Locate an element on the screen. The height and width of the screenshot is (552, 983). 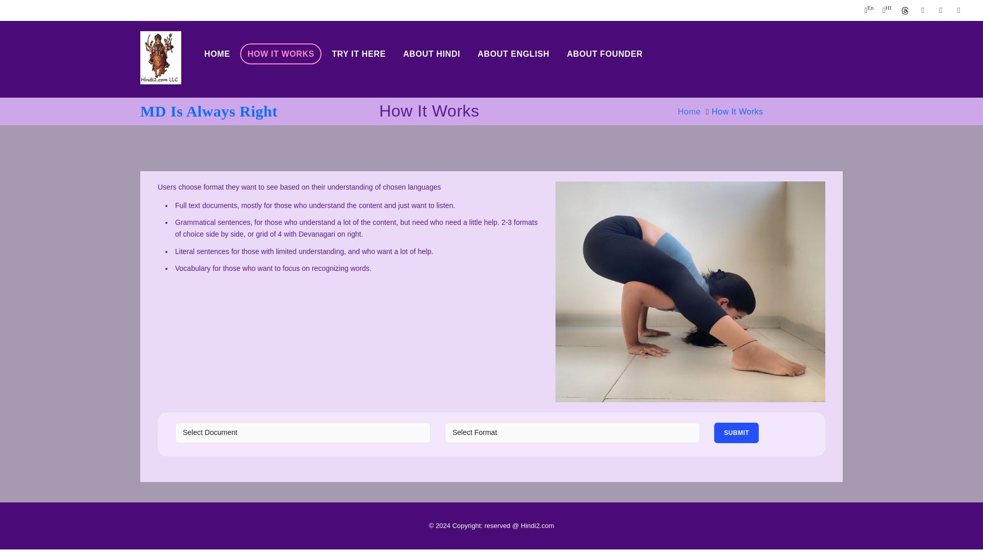
ABOUT ENGLISH is located at coordinates (513, 54).